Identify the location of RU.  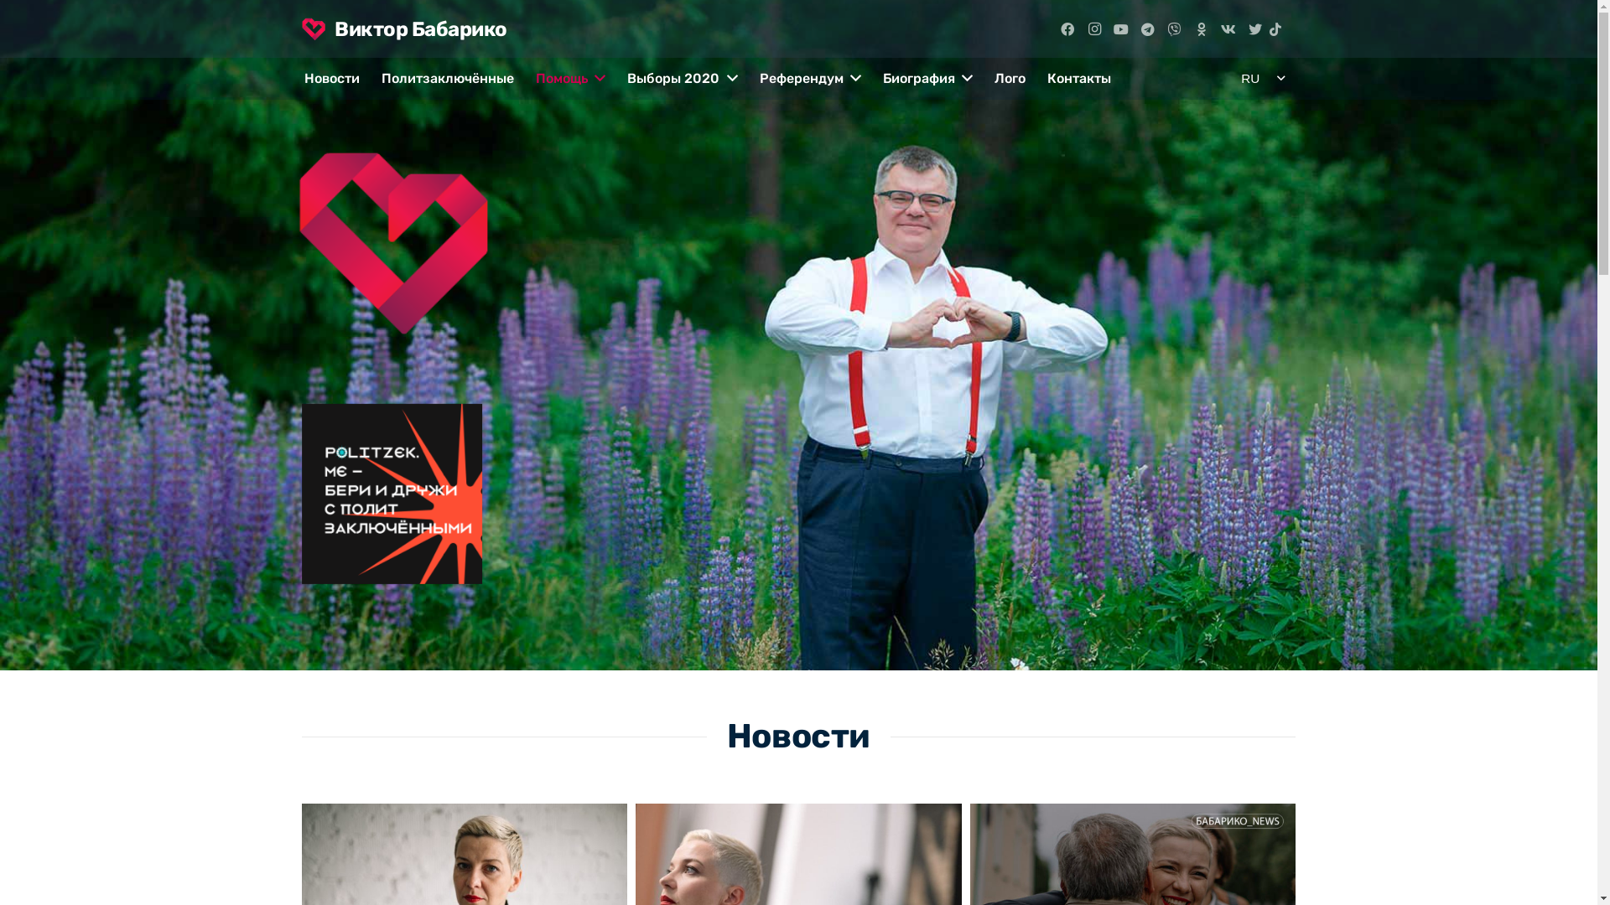
(1265, 79).